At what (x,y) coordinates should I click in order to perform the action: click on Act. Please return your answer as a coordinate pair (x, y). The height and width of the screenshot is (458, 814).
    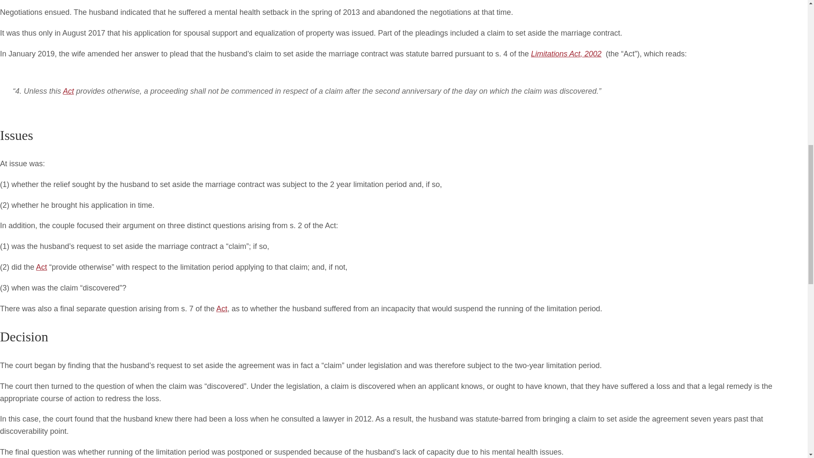
    Looking at the image, I should click on (42, 267).